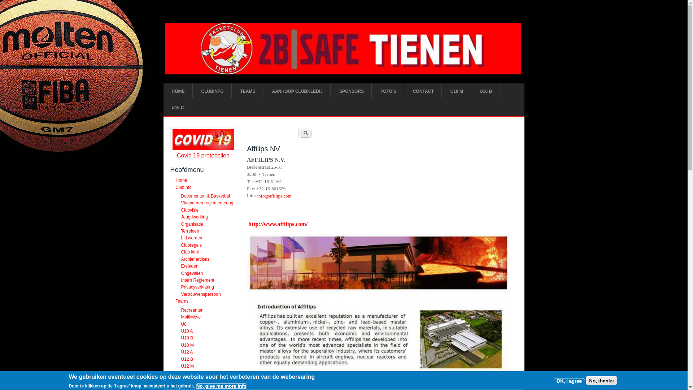 The width and height of the screenshot is (693, 390). Describe the element at coordinates (207, 199) in the screenshot. I see `Documenten & Basketbal Vlaanderen reglementering` at that location.